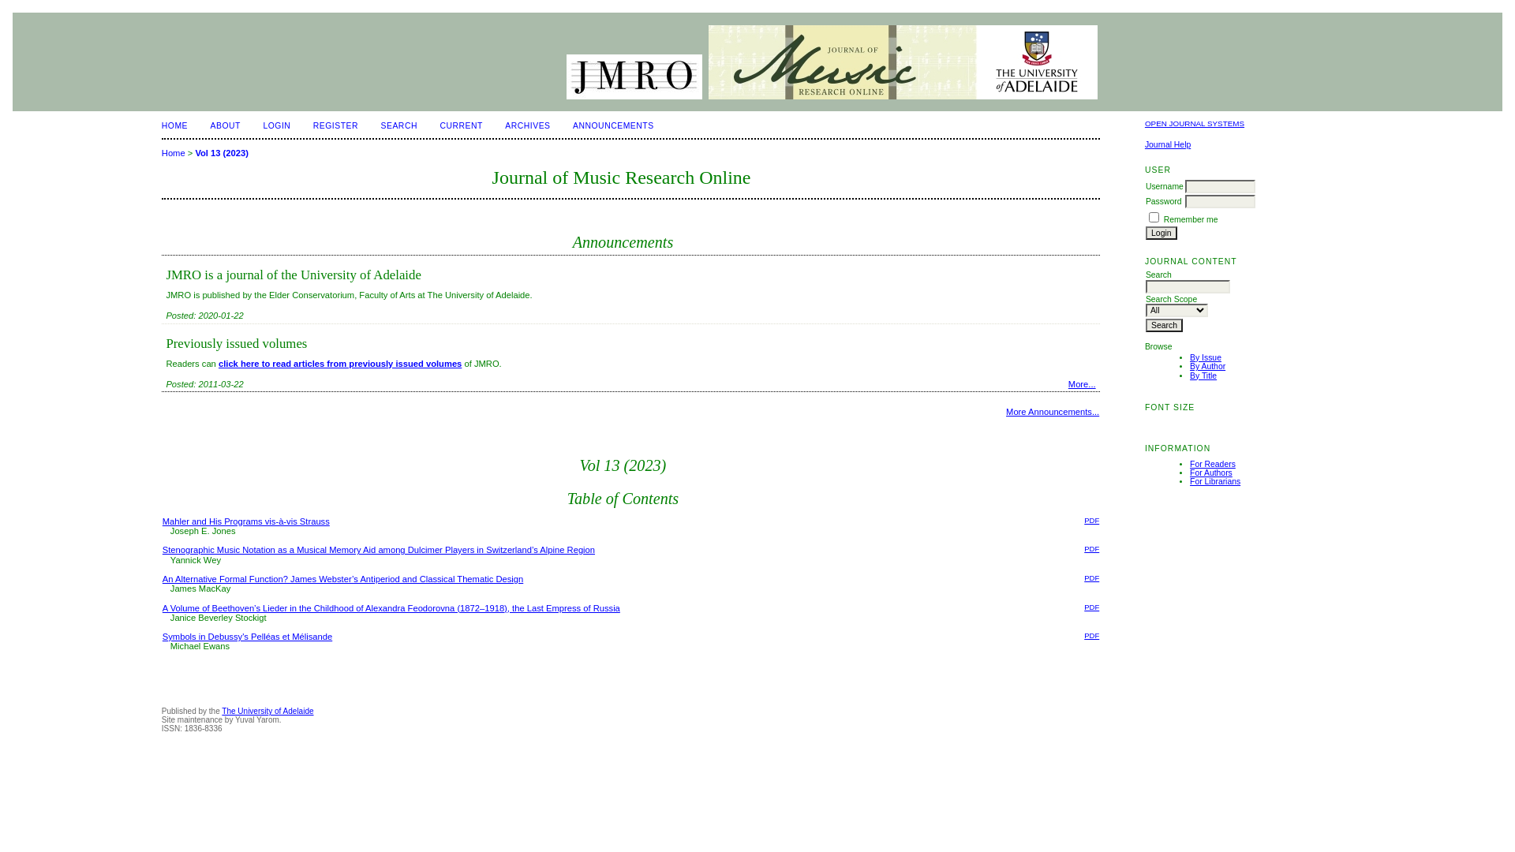 The width and height of the screenshot is (1515, 852). Describe the element at coordinates (1053, 412) in the screenshot. I see `More Announcements...` at that location.